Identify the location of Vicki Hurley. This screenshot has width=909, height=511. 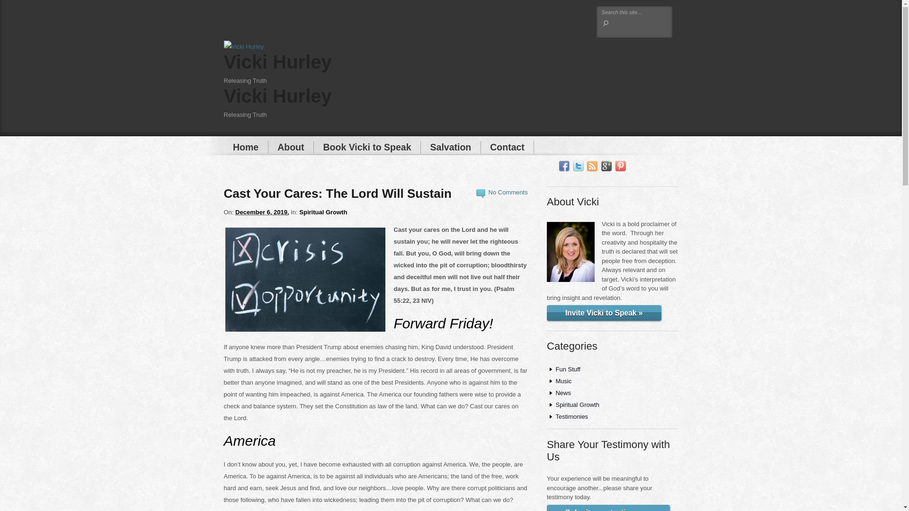
(277, 96).